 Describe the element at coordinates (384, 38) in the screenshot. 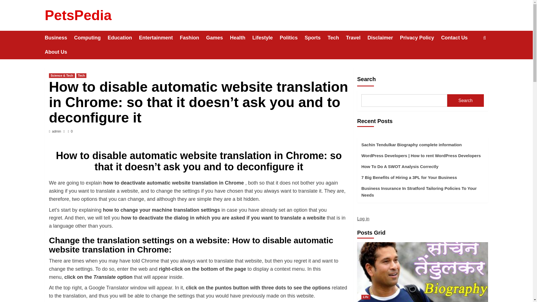

I see `Disclaimer` at that location.